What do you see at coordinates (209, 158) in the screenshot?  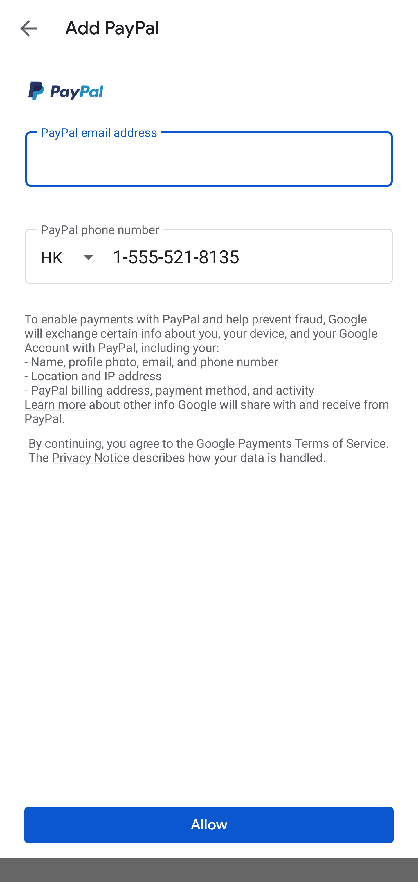 I see `PayPal email address` at bounding box center [209, 158].